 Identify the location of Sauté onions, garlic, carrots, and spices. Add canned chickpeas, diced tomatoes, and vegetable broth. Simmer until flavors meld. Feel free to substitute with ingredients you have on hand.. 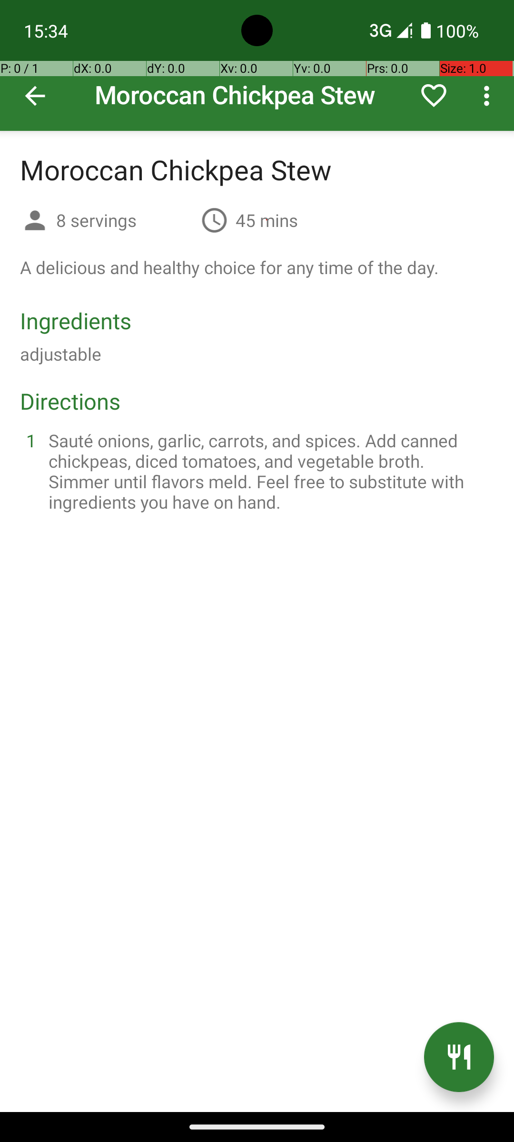
(268, 471).